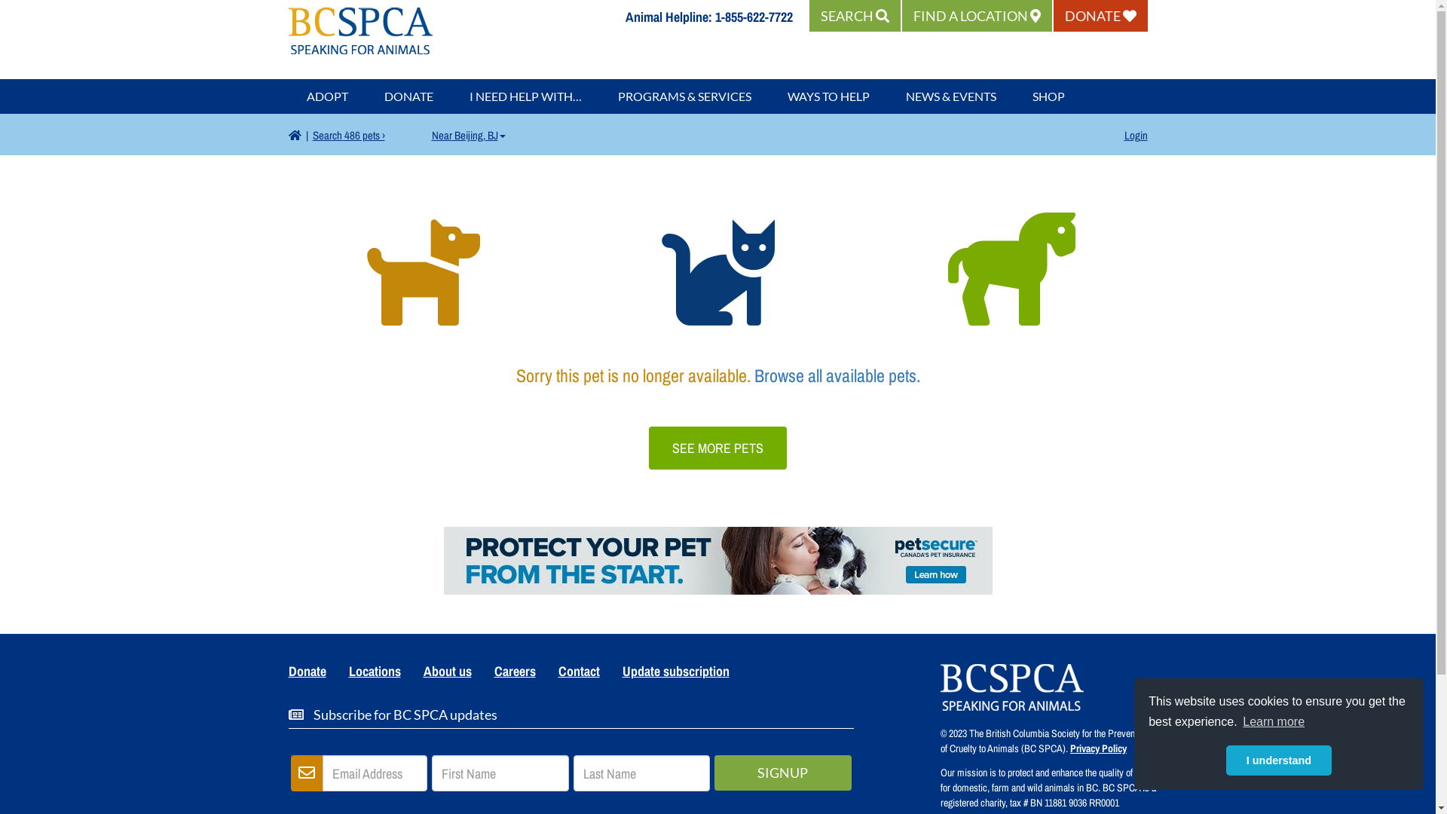  I want to click on Locations, so click(375, 674).